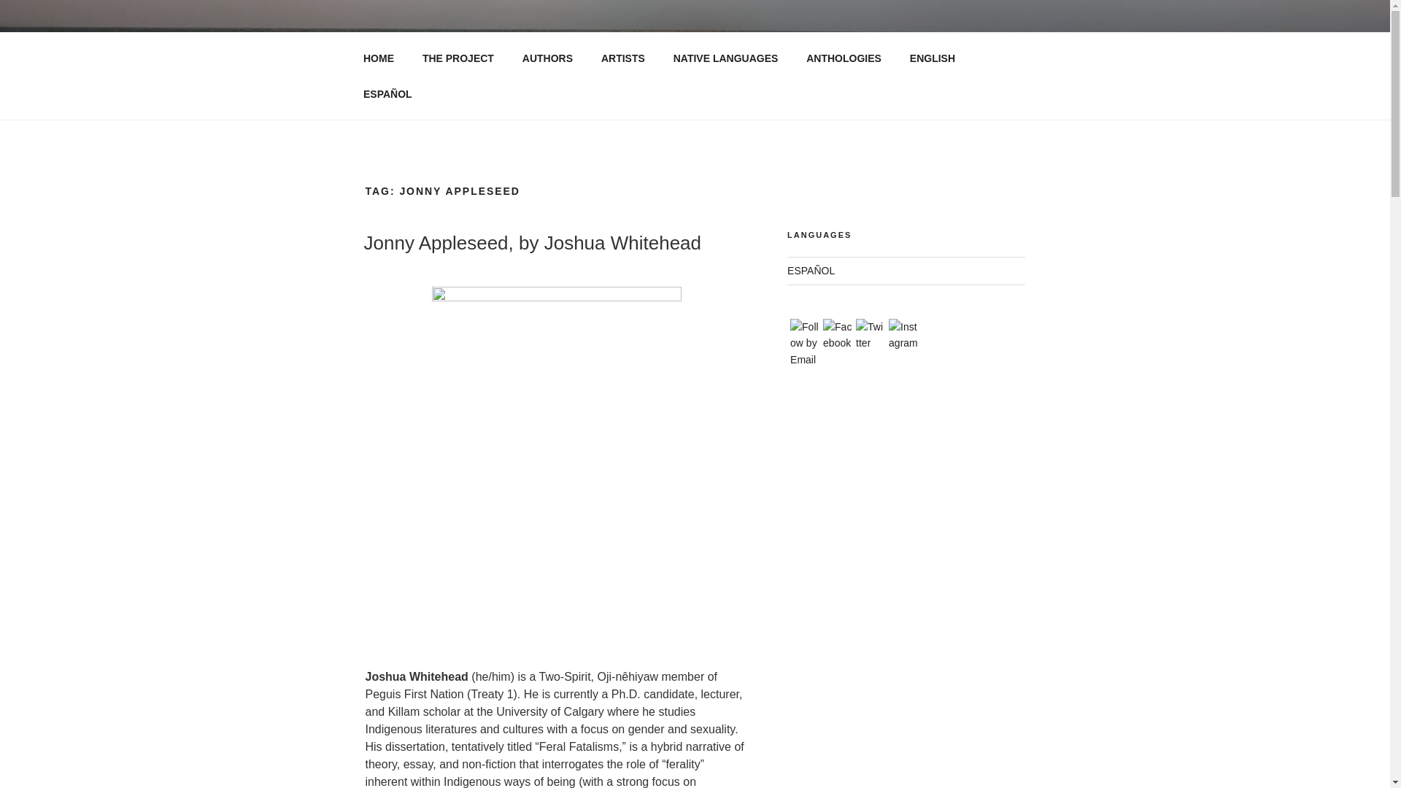 The height and width of the screenshot is (788, 1401). Describe the element at coordinates (903, 335) in the screenshot. I see `Instagram` at that location.